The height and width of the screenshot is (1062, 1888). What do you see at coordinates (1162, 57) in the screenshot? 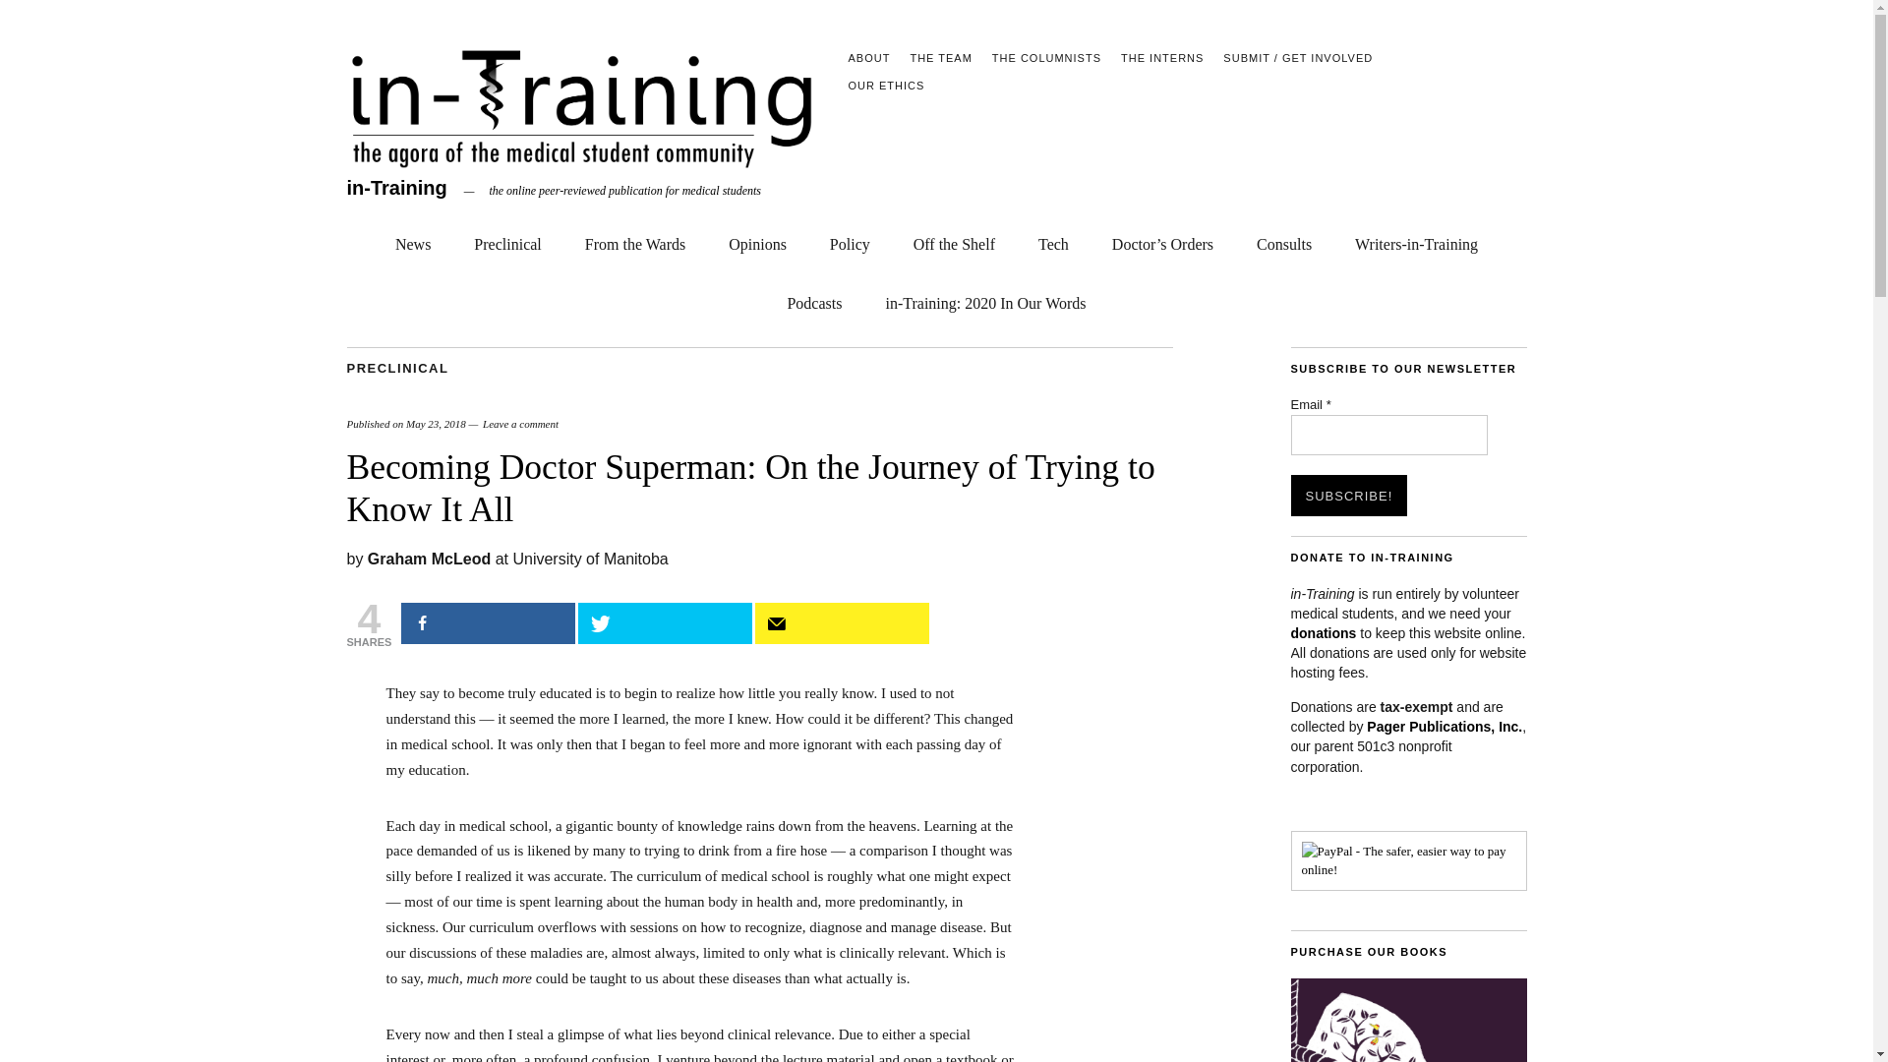
I see `THE INTERNS` at bounding box center [1162, 57].